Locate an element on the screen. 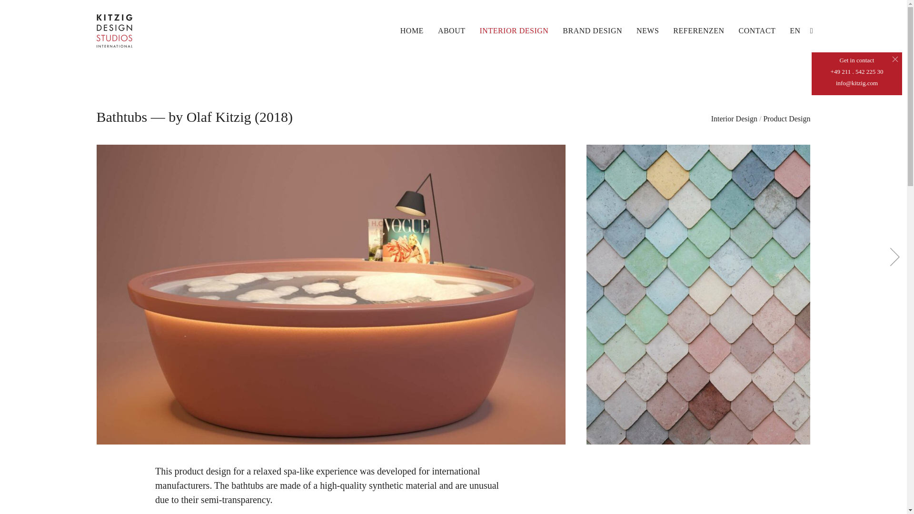 Image resolution: width=914 pixels, height=514 pixels. NEWS is located at coordinates (647, 30).